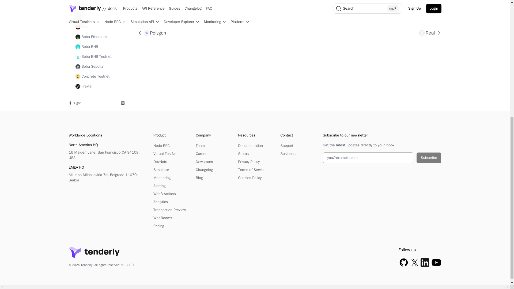 This screenshot has height=289, width=514. What do you see at coordinates (98, 56) in the screenshot?
I see `Boba BNB Testnet` at bounding box center [98, 56].